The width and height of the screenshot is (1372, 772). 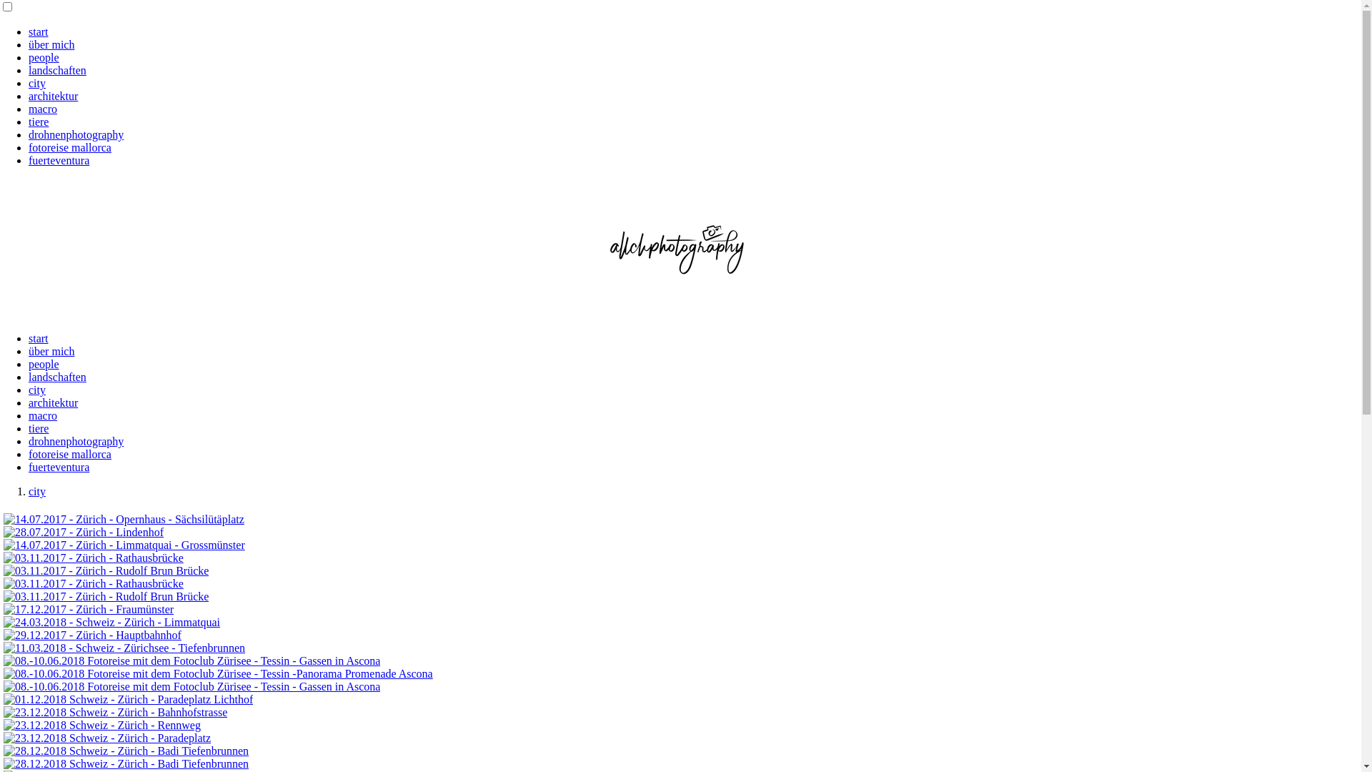 What do you see at coordinates (59, 160) in the screenshot?
I see `fuerteventura` at bounding box center [59, 160].